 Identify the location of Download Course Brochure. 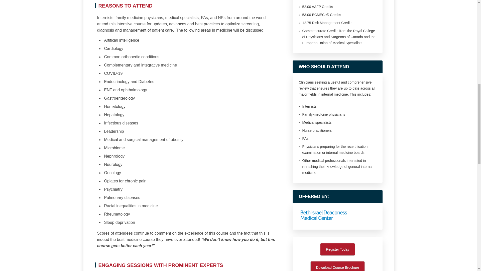
(338, 266).